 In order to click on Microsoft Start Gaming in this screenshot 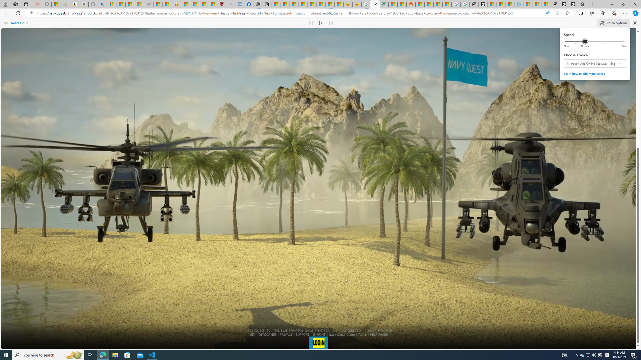, I will do `click(483, 4)`.